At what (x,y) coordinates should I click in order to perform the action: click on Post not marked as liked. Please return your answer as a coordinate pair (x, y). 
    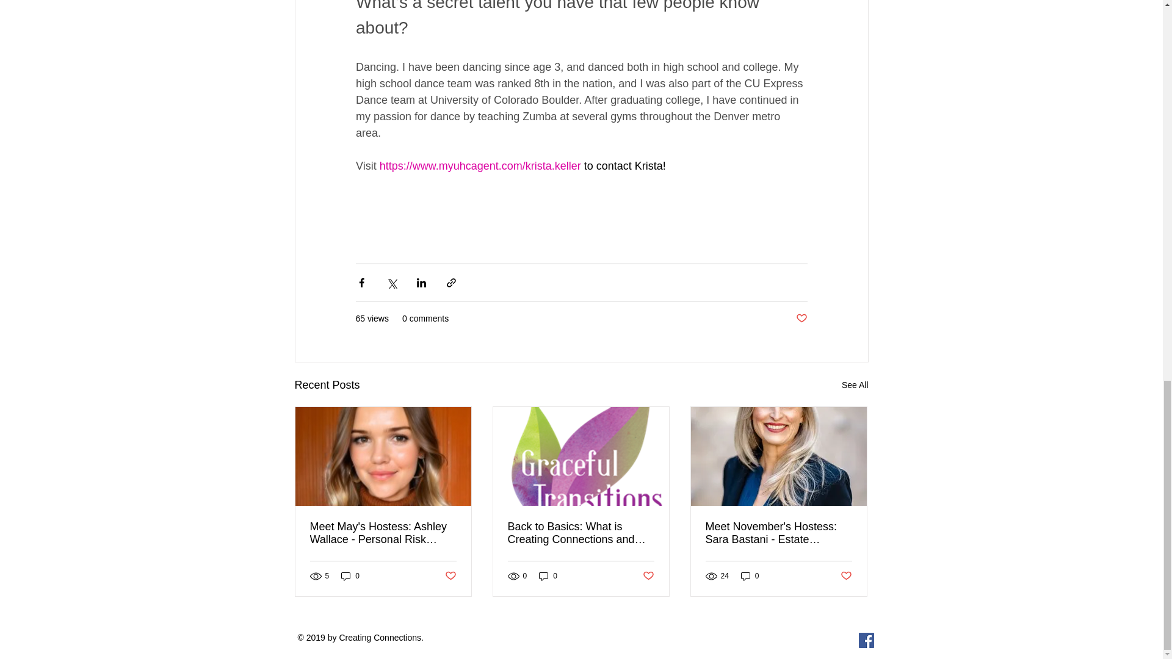
    Looking at the image, I should click on (449, 576).